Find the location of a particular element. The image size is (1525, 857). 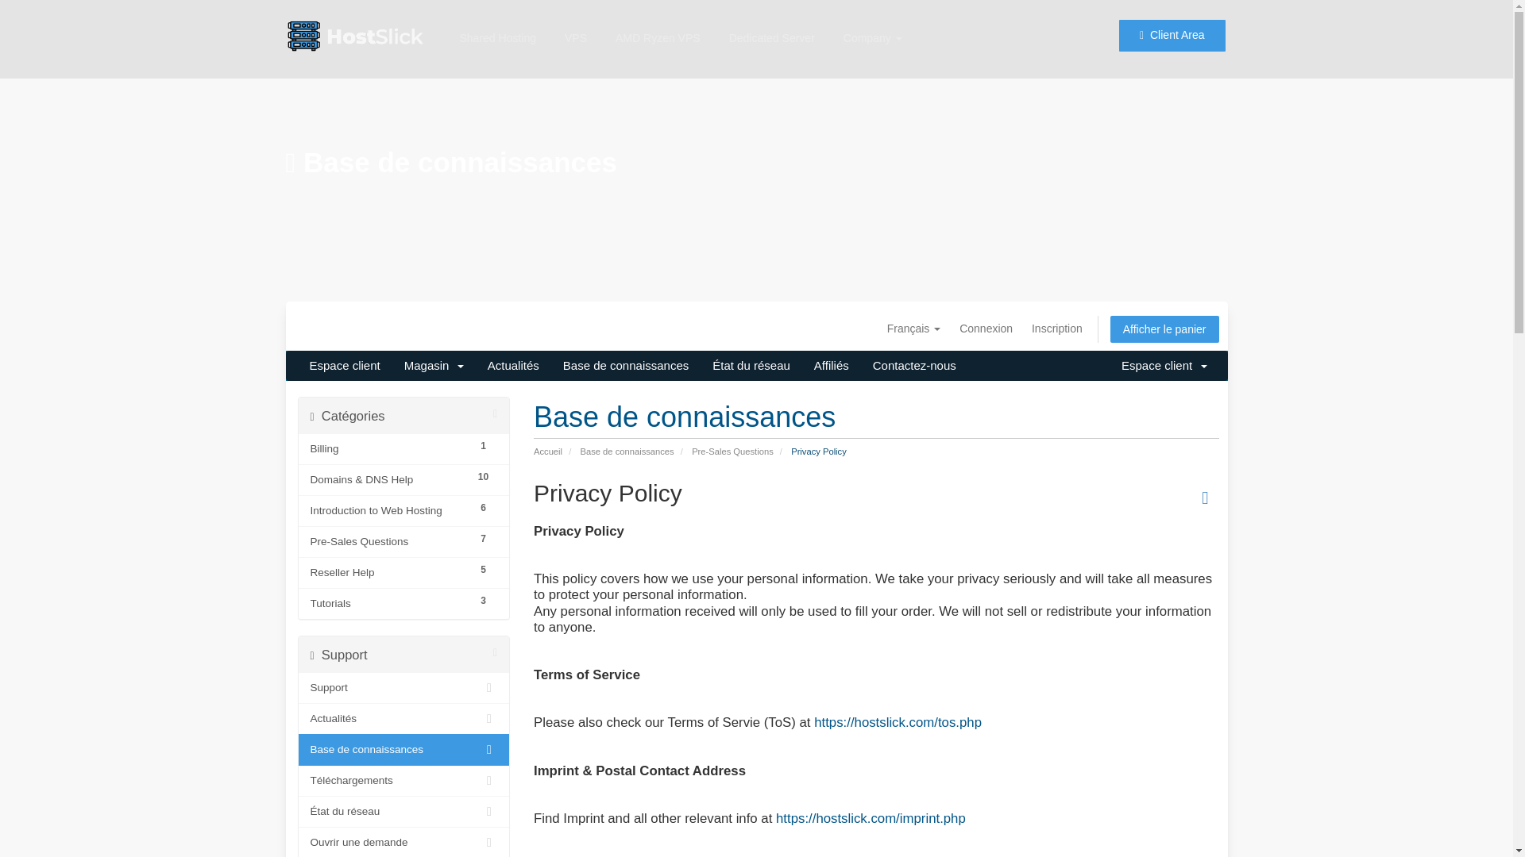

Pre-Sales Questions is located at coordinates (388, 541).